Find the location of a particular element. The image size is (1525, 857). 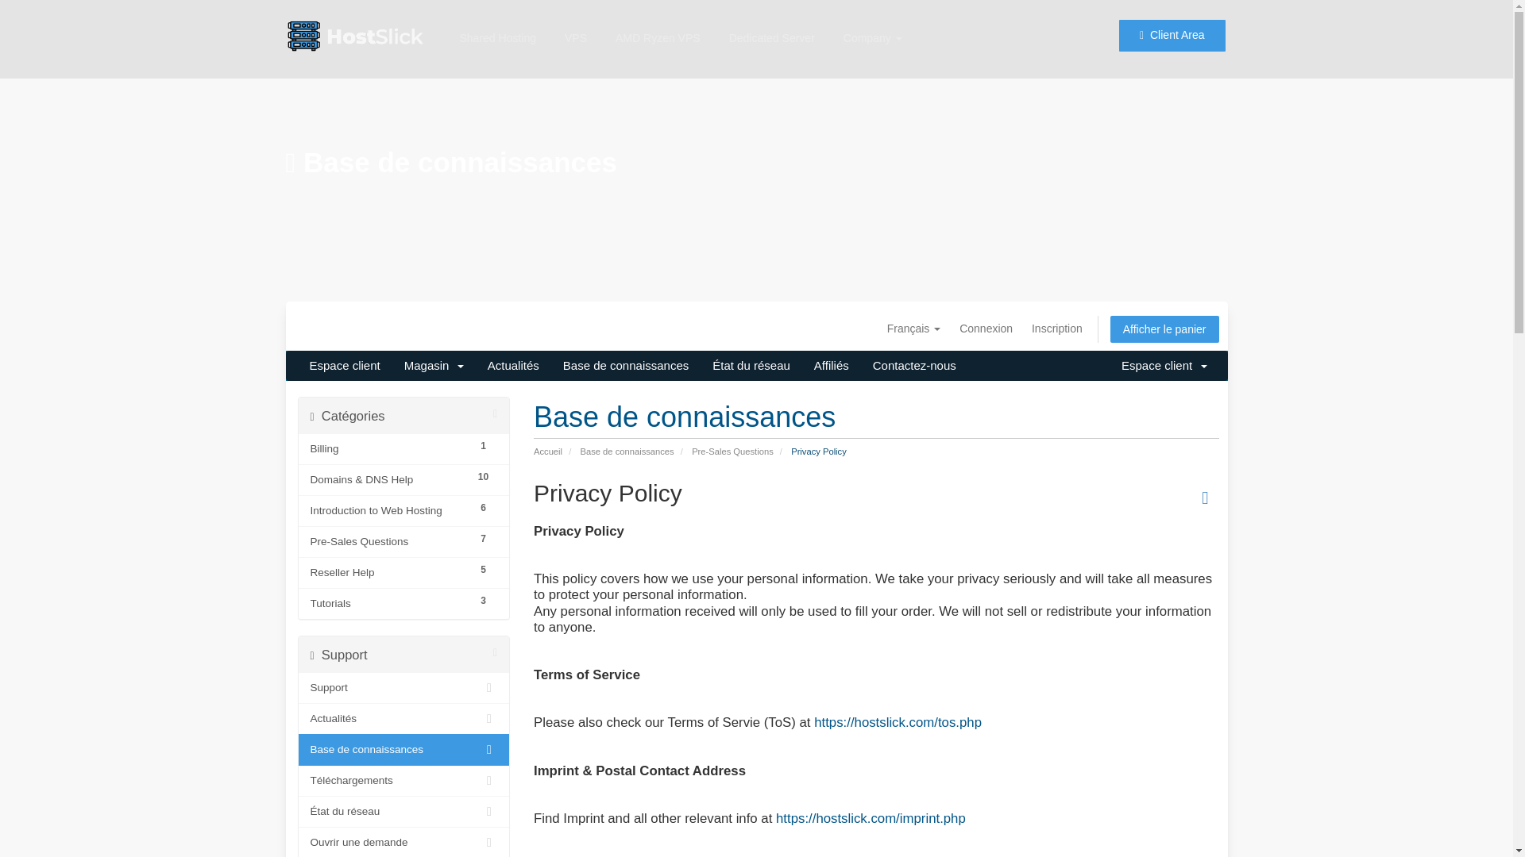

Pre-Sales Questions is located at coordinates (388, 541).